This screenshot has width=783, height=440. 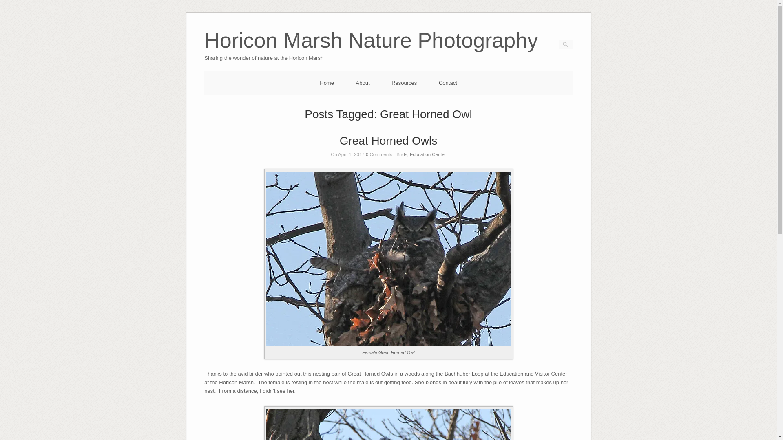 I want to click on Great Horned Owls, so click(x=389, y=141).